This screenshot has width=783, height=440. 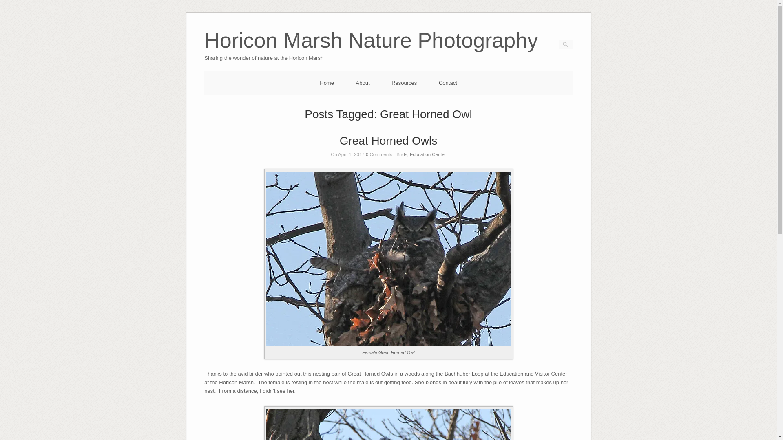 I want to click on Great Horned Owls, so click(x=389, y=141).